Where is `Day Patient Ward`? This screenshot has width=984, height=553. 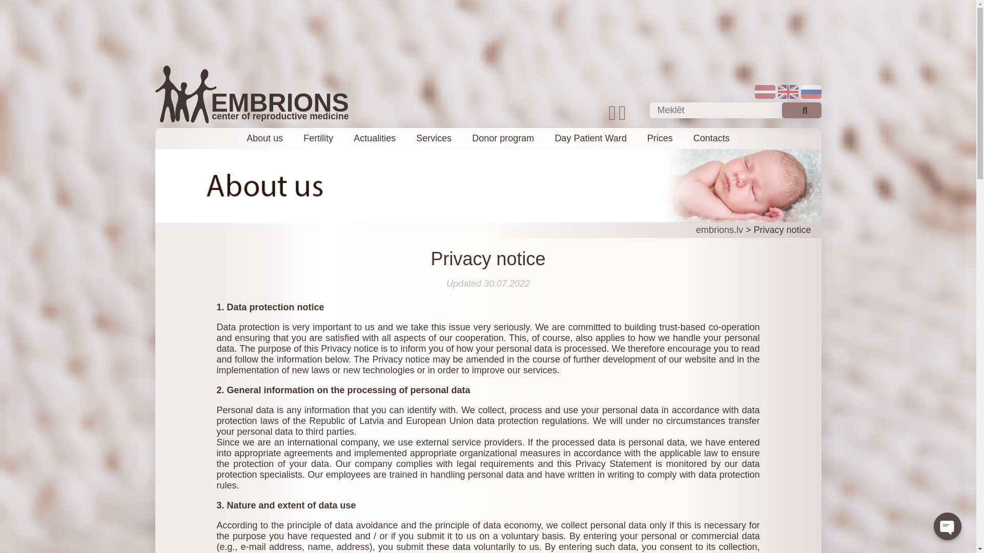 Day Patient Ward is located at coordinates (590, 138).